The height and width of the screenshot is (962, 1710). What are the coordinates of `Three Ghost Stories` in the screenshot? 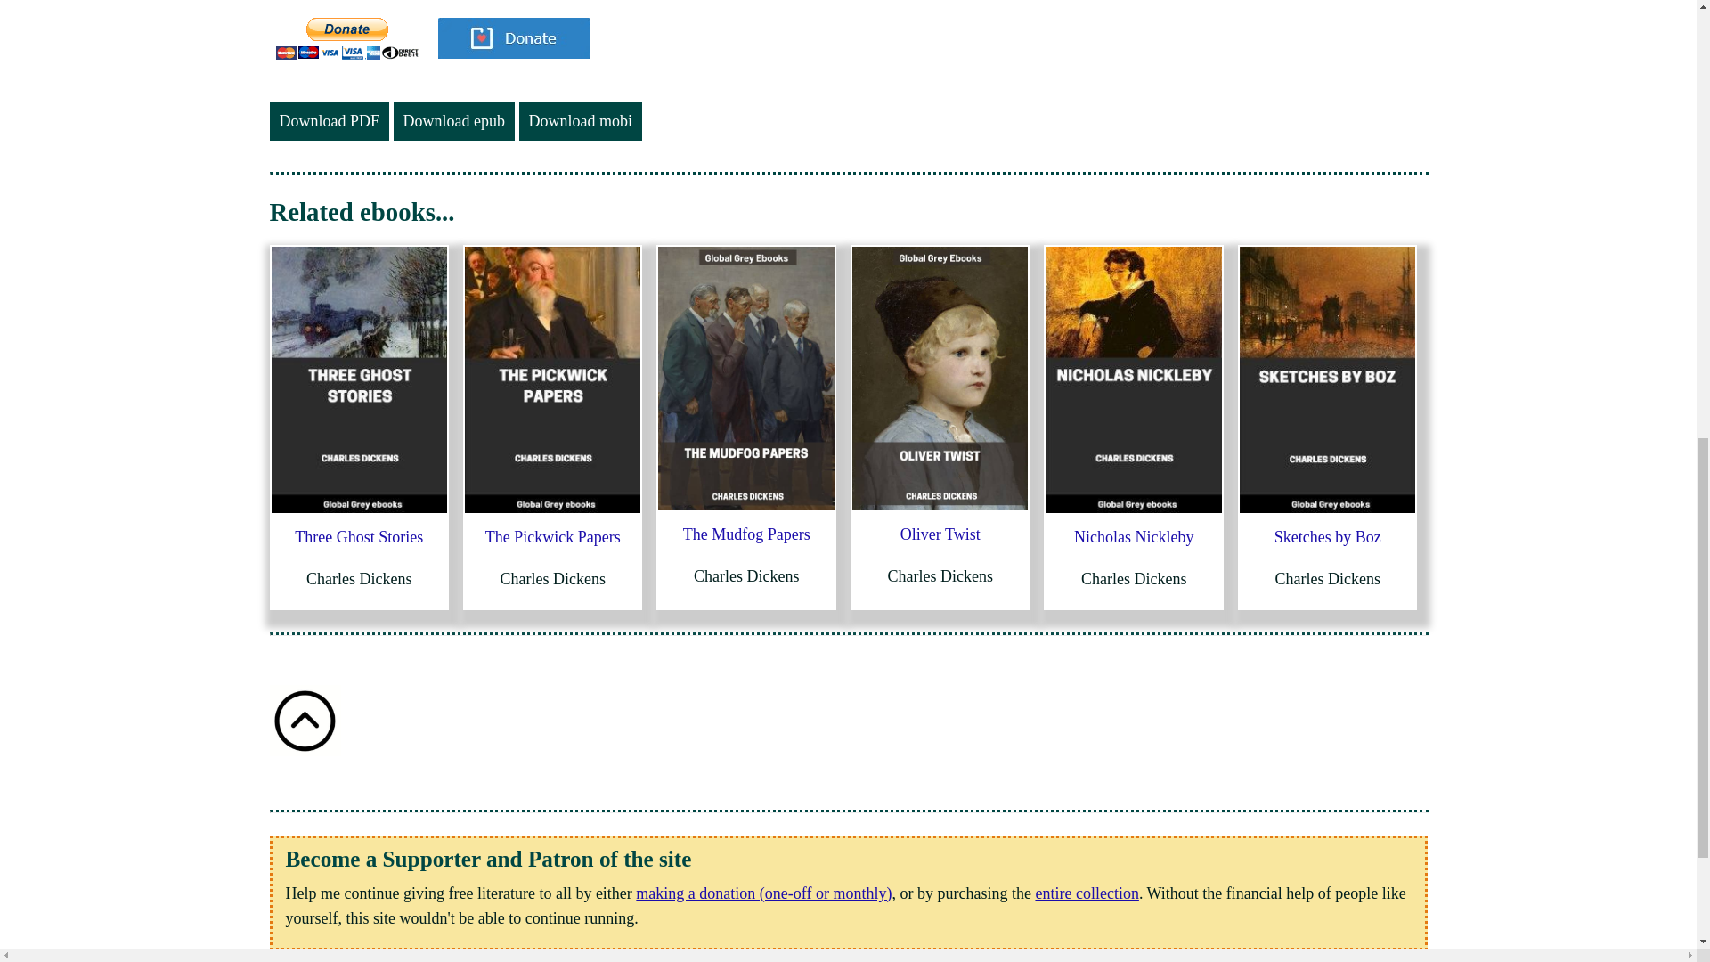 It's located at (358, 536).